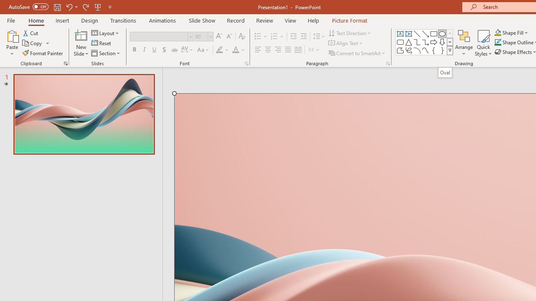 The image size is (536, 301). I want to click on Picture Format, so click(349, 20).